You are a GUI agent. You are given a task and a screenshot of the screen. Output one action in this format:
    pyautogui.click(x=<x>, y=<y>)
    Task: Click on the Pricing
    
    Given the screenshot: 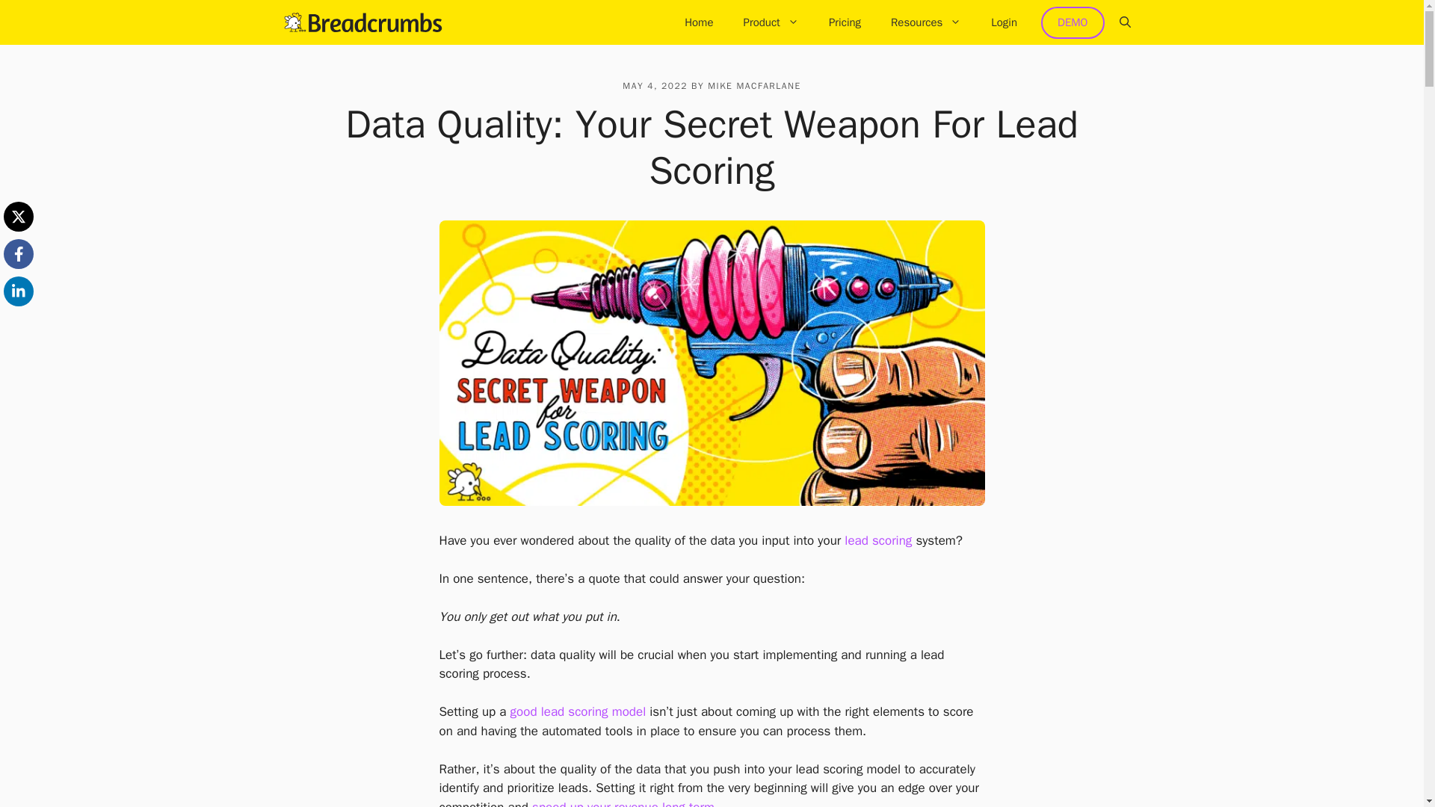 What is the action you would take?
    pyautogui.click(x=845, y=22)
    